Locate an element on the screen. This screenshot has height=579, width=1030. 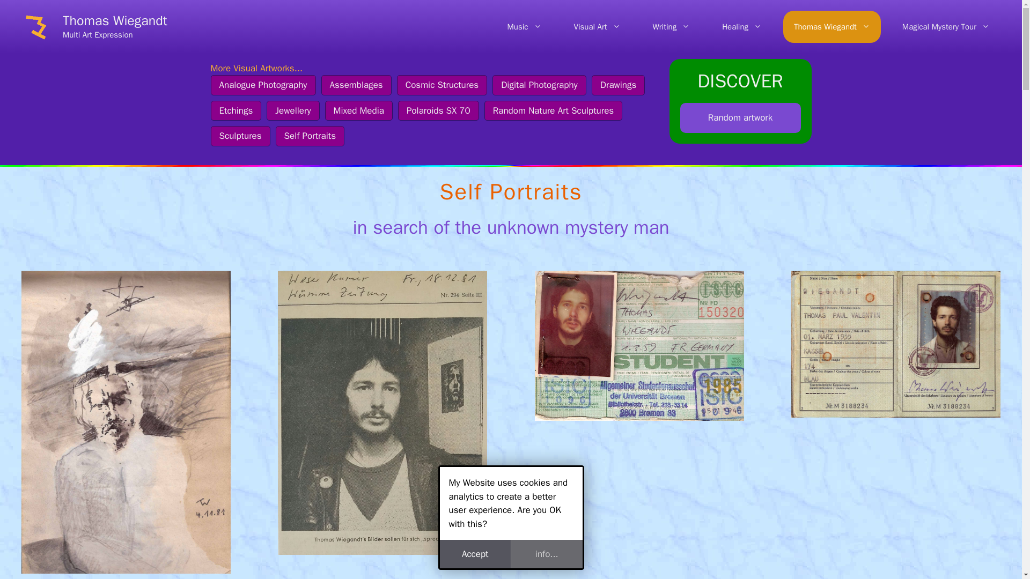
Visual Art is located at coordinates (597, 27).